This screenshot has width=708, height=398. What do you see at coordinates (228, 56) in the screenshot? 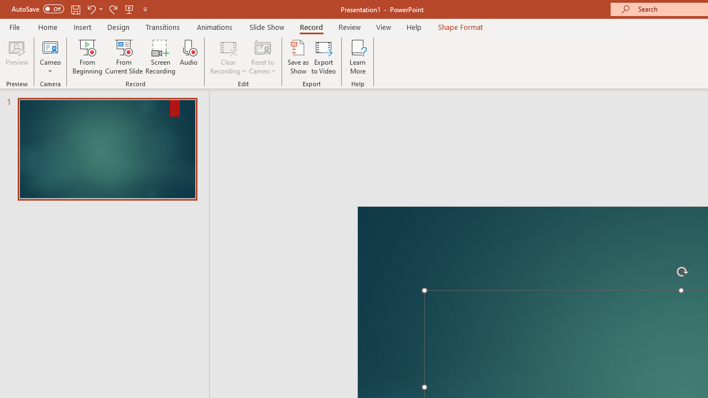
I see `Clear Recording` at bounding box center [228, 56].